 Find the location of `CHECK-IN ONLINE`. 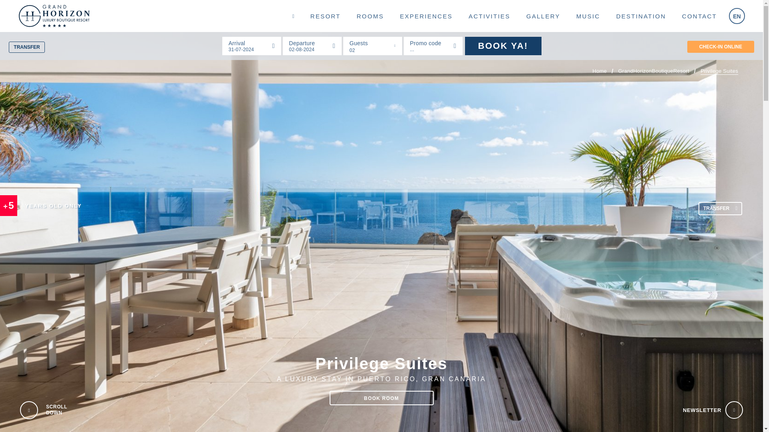

CHECK-IN ONLINE is located at coordinates (721, 46).